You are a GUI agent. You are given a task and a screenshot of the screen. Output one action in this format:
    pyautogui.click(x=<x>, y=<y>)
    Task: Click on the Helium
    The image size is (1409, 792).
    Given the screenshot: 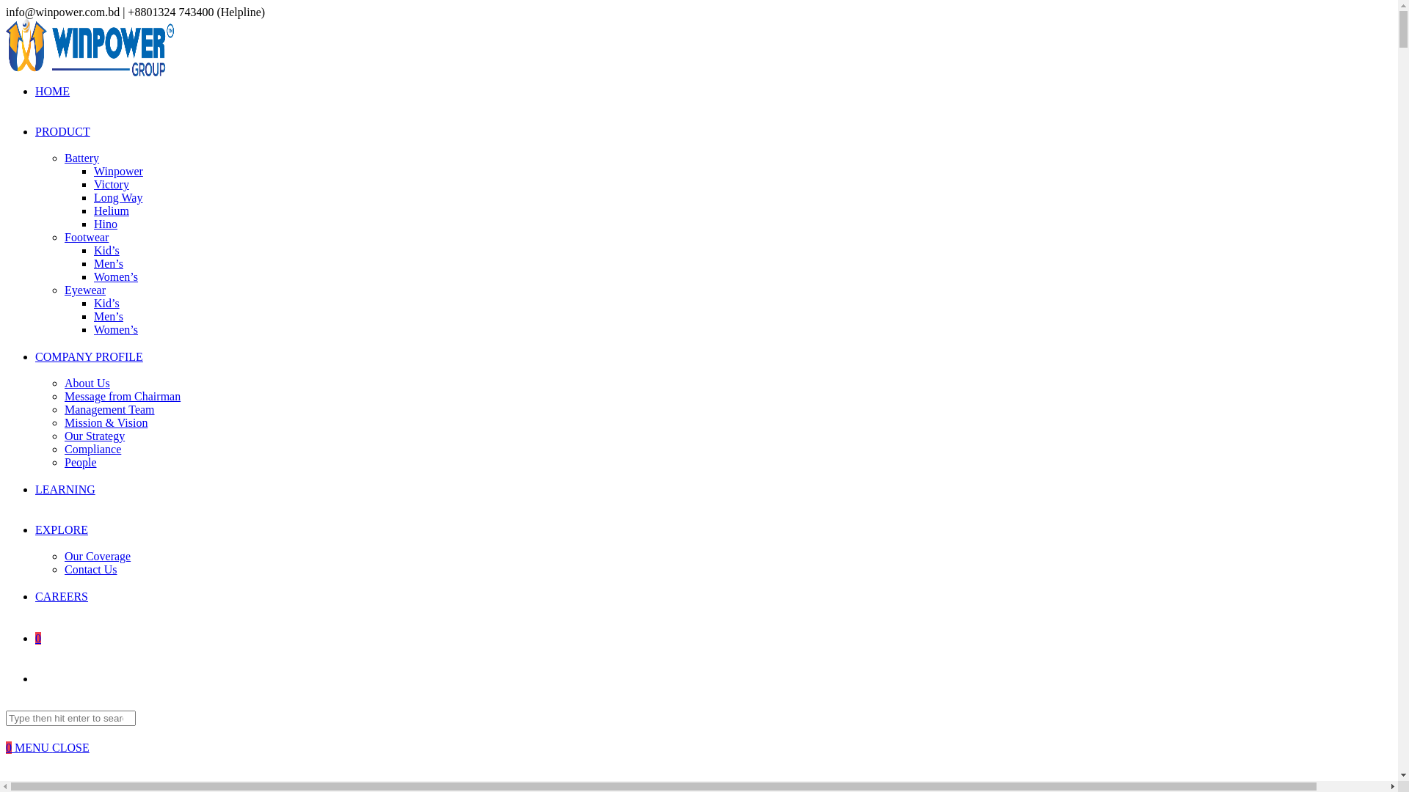 What is the action you would take?
    pyautogui.click(x=112, y=211)
    